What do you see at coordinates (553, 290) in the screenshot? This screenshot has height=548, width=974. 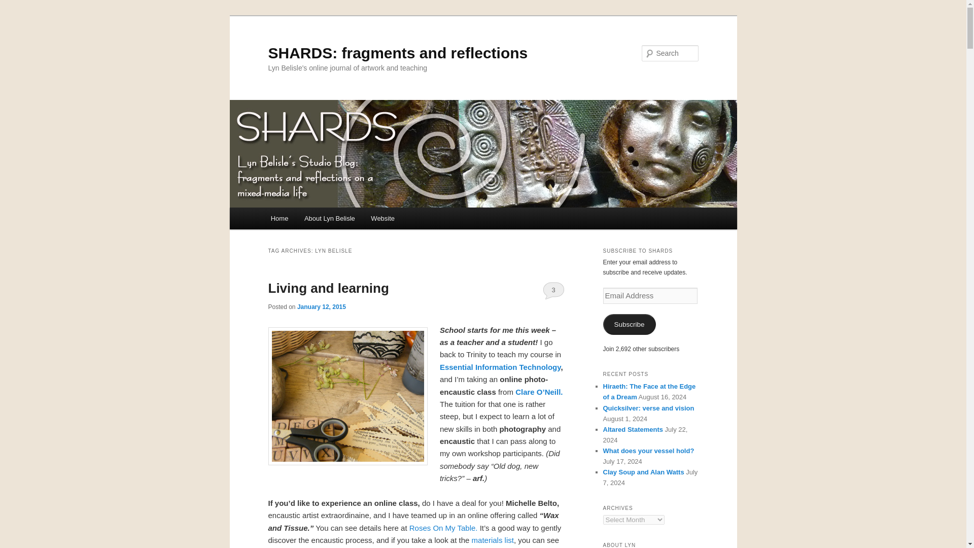 I see `3` at bounding box center [553, 290].